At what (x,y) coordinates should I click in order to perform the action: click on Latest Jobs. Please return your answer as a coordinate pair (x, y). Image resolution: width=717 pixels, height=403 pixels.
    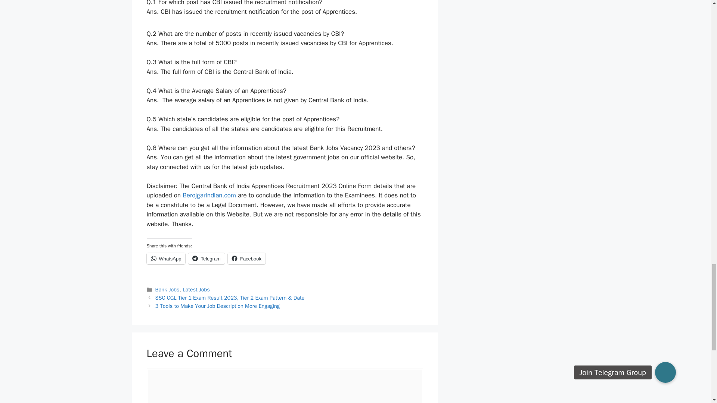
    Looking at the image, I should click on (196, 290).